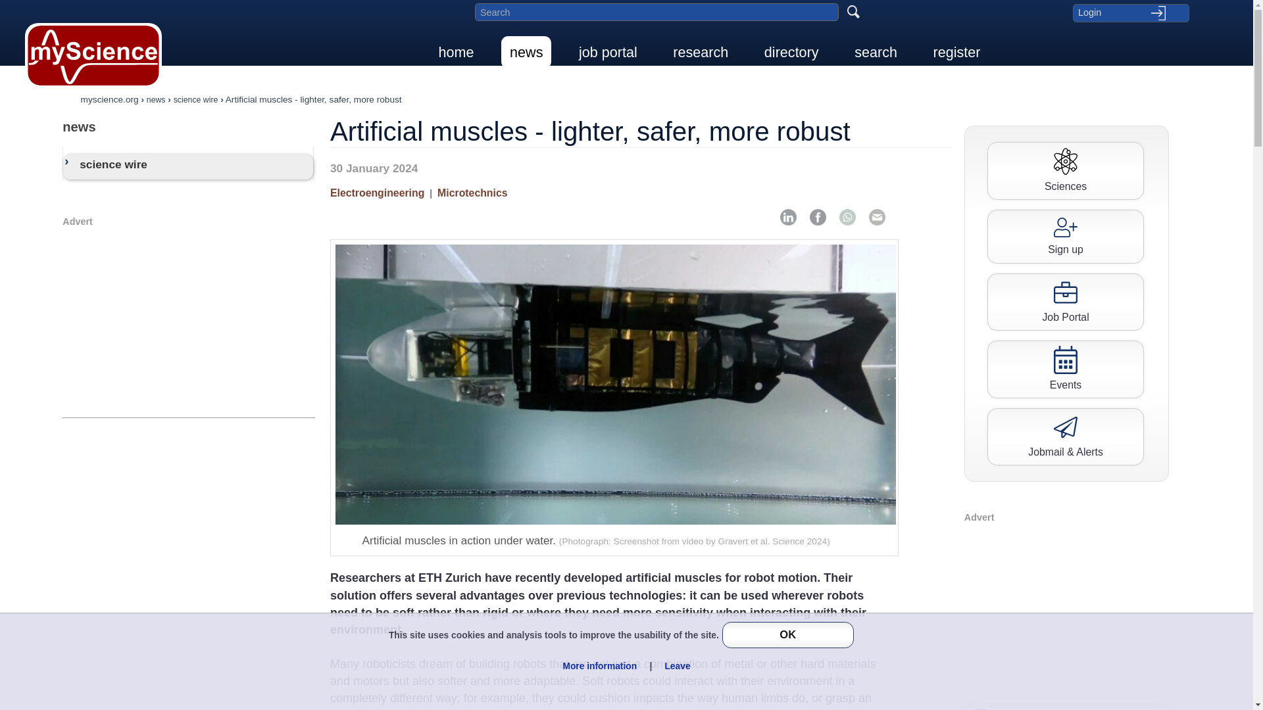  I want to click on Login, so click(1130, 12).